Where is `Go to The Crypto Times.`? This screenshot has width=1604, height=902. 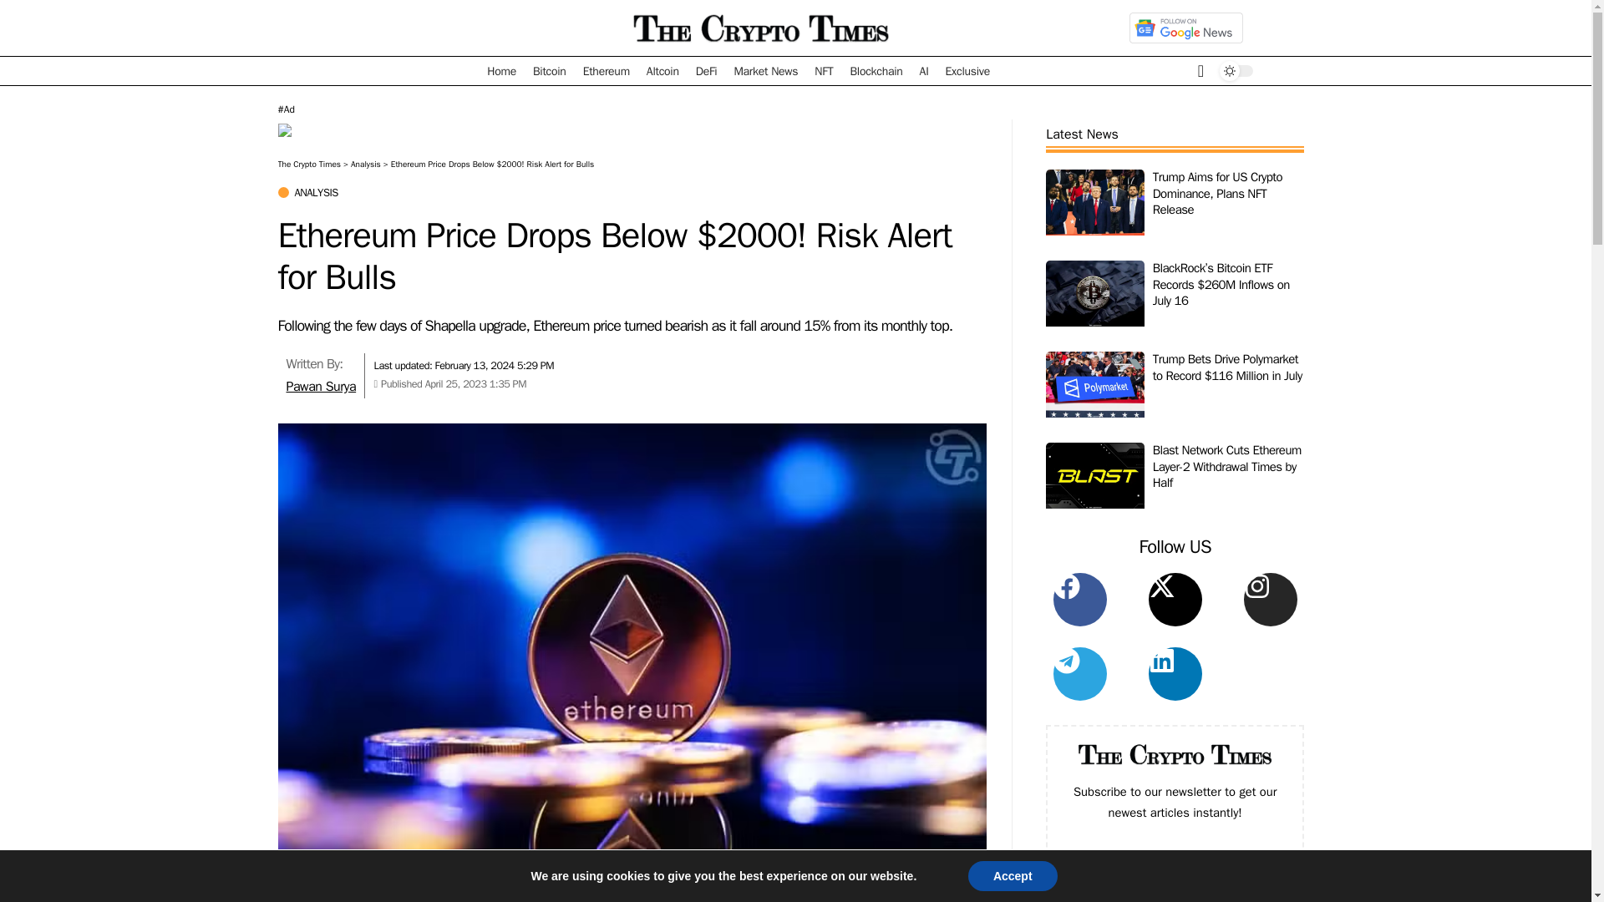
Go to The Crypto Times. is located at coordinates (309, 164).